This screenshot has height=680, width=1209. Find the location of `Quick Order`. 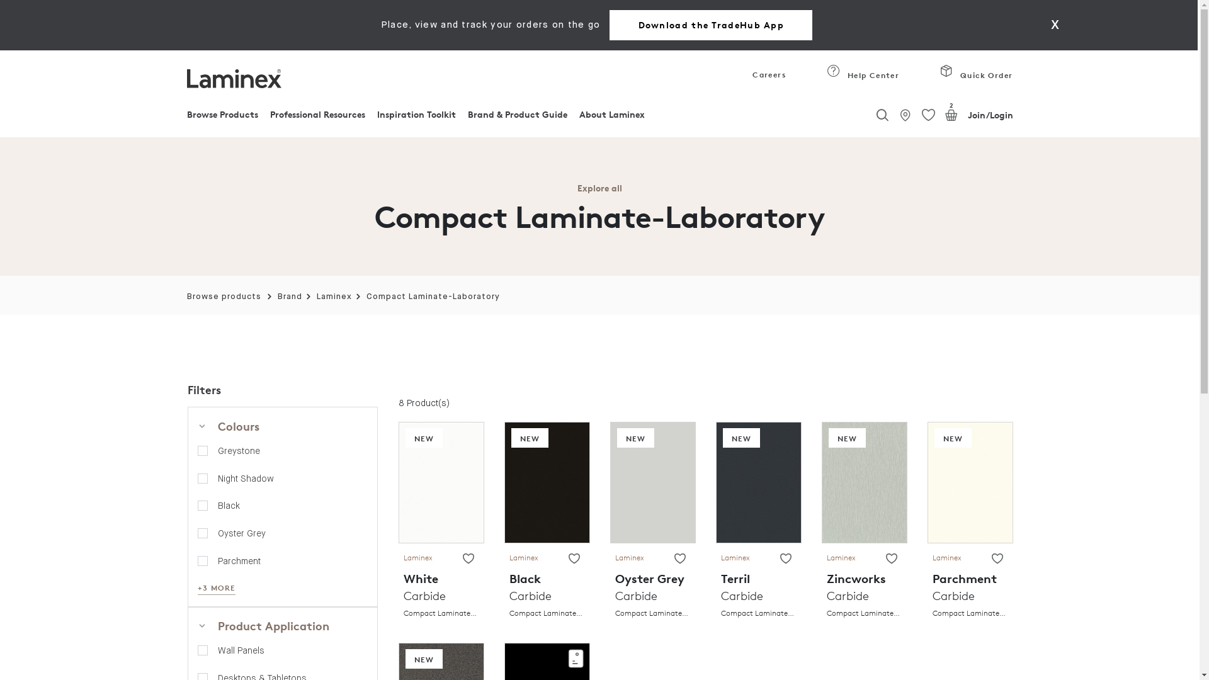

Quick Order is located at coordinates (976, 78).